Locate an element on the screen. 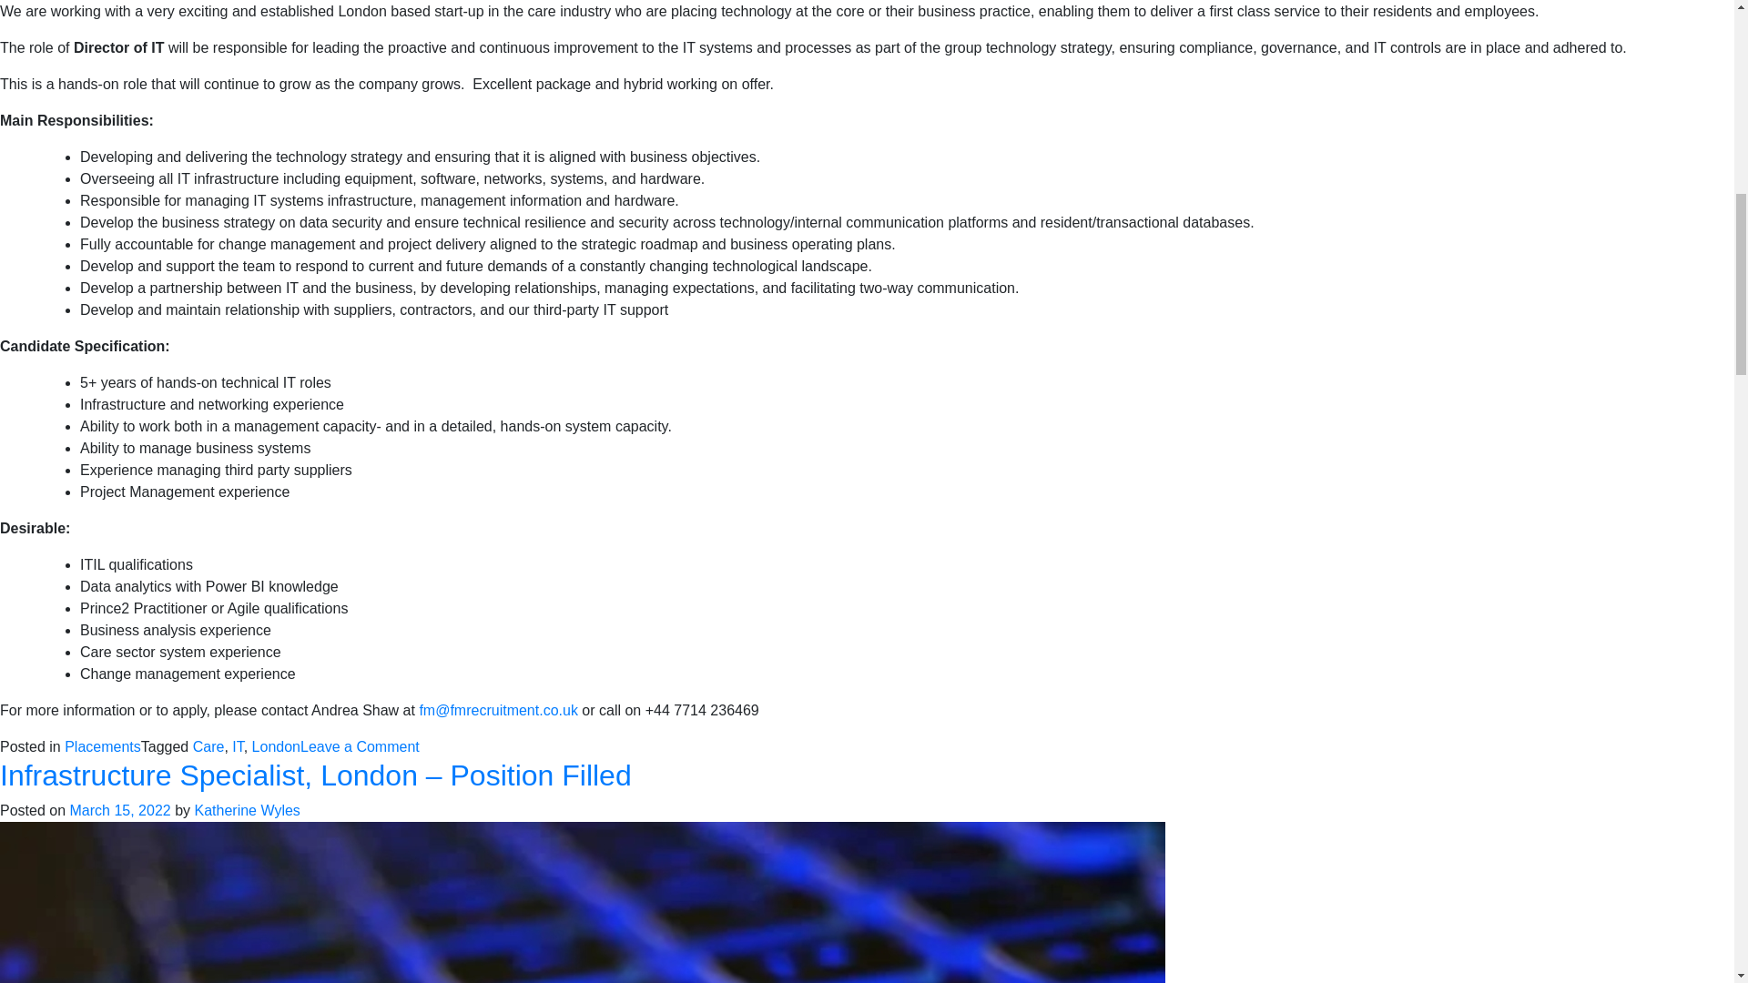 The height and width of the screenshot is (983, 1748). London is located at coordinates (276, 746).